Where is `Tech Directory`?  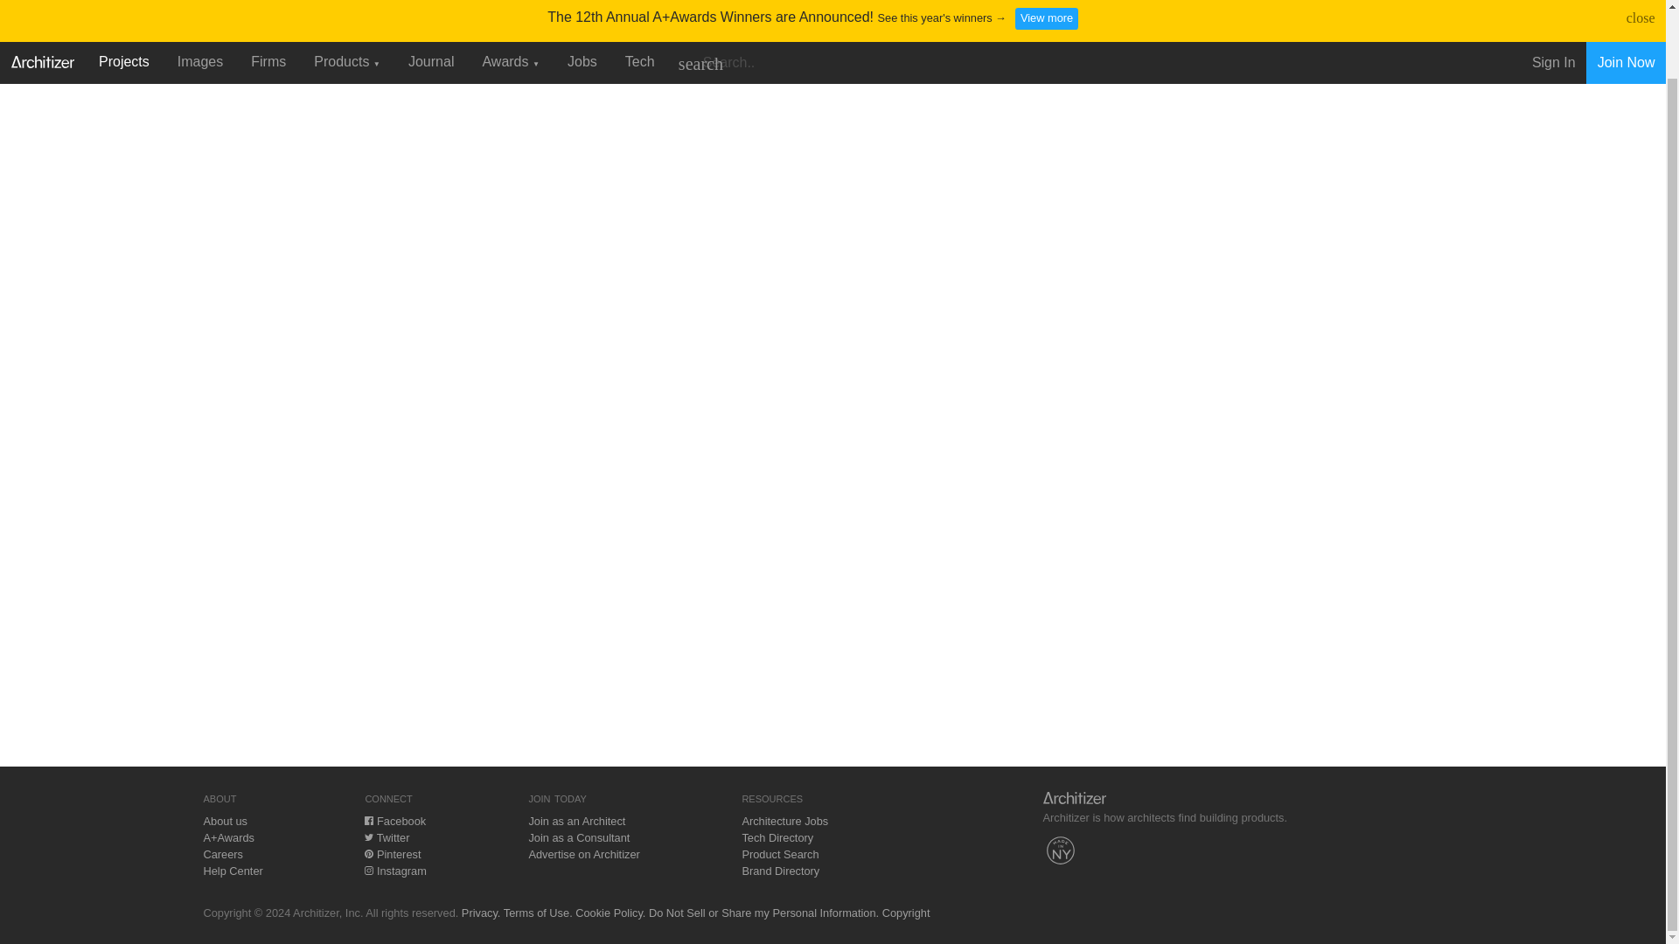
Tech Directory is located at coordinates (777, 837).